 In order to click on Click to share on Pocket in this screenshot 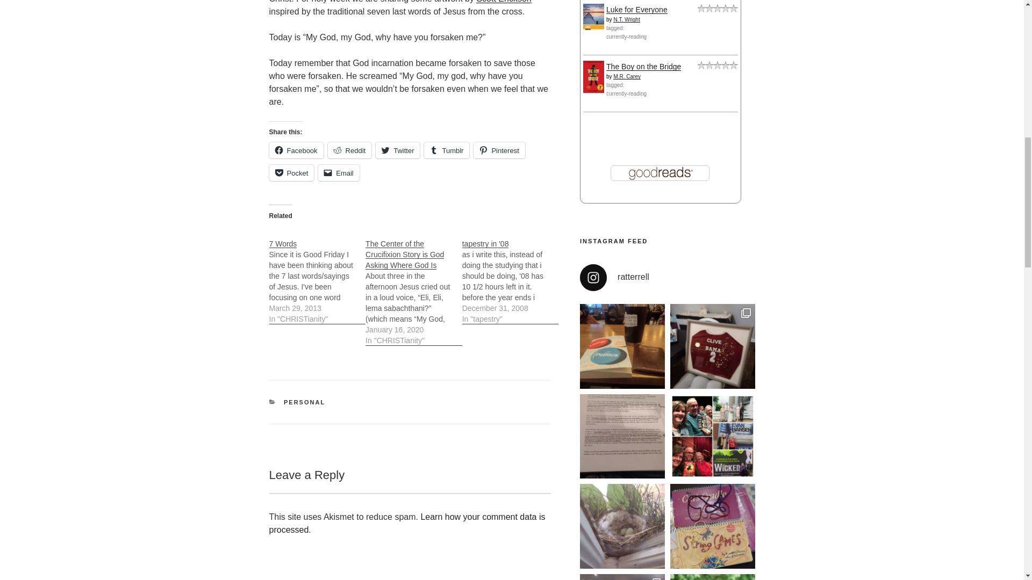, I will do `click(291, 172)`.